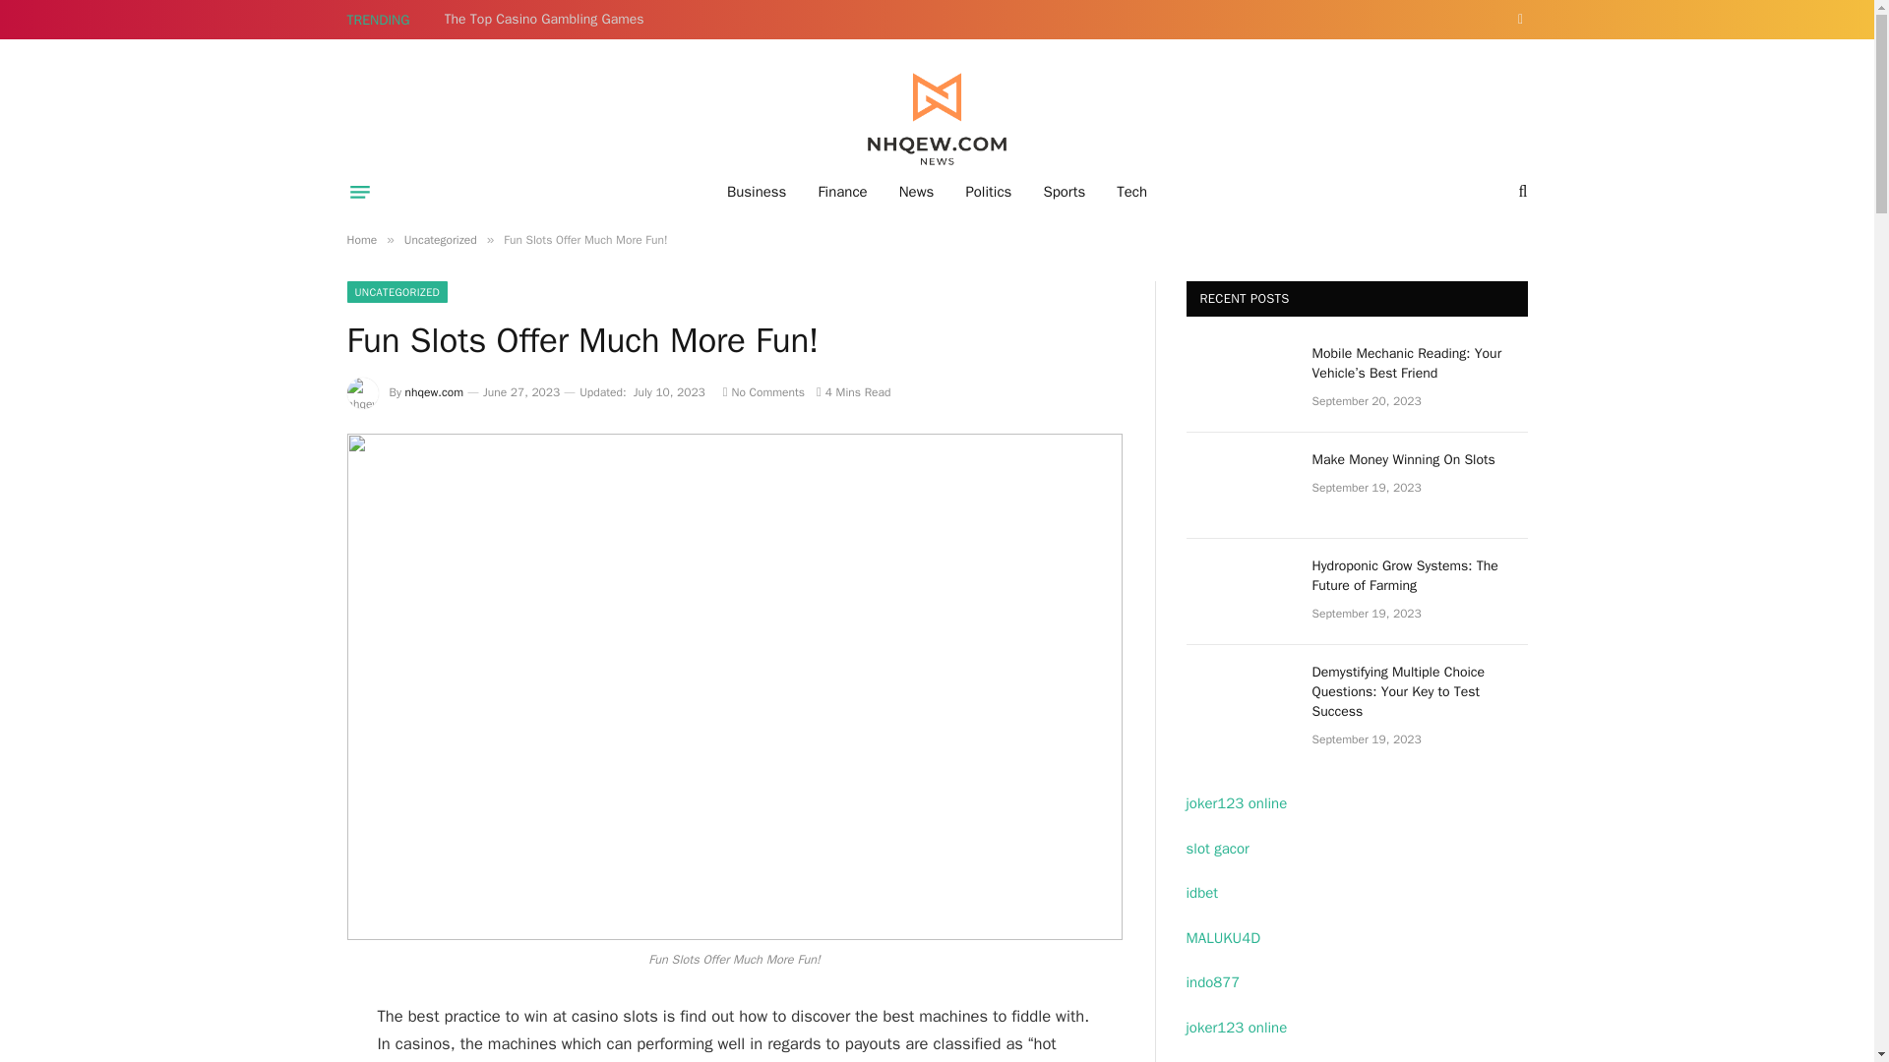  I want to click on No Comments, so click(763, 391).